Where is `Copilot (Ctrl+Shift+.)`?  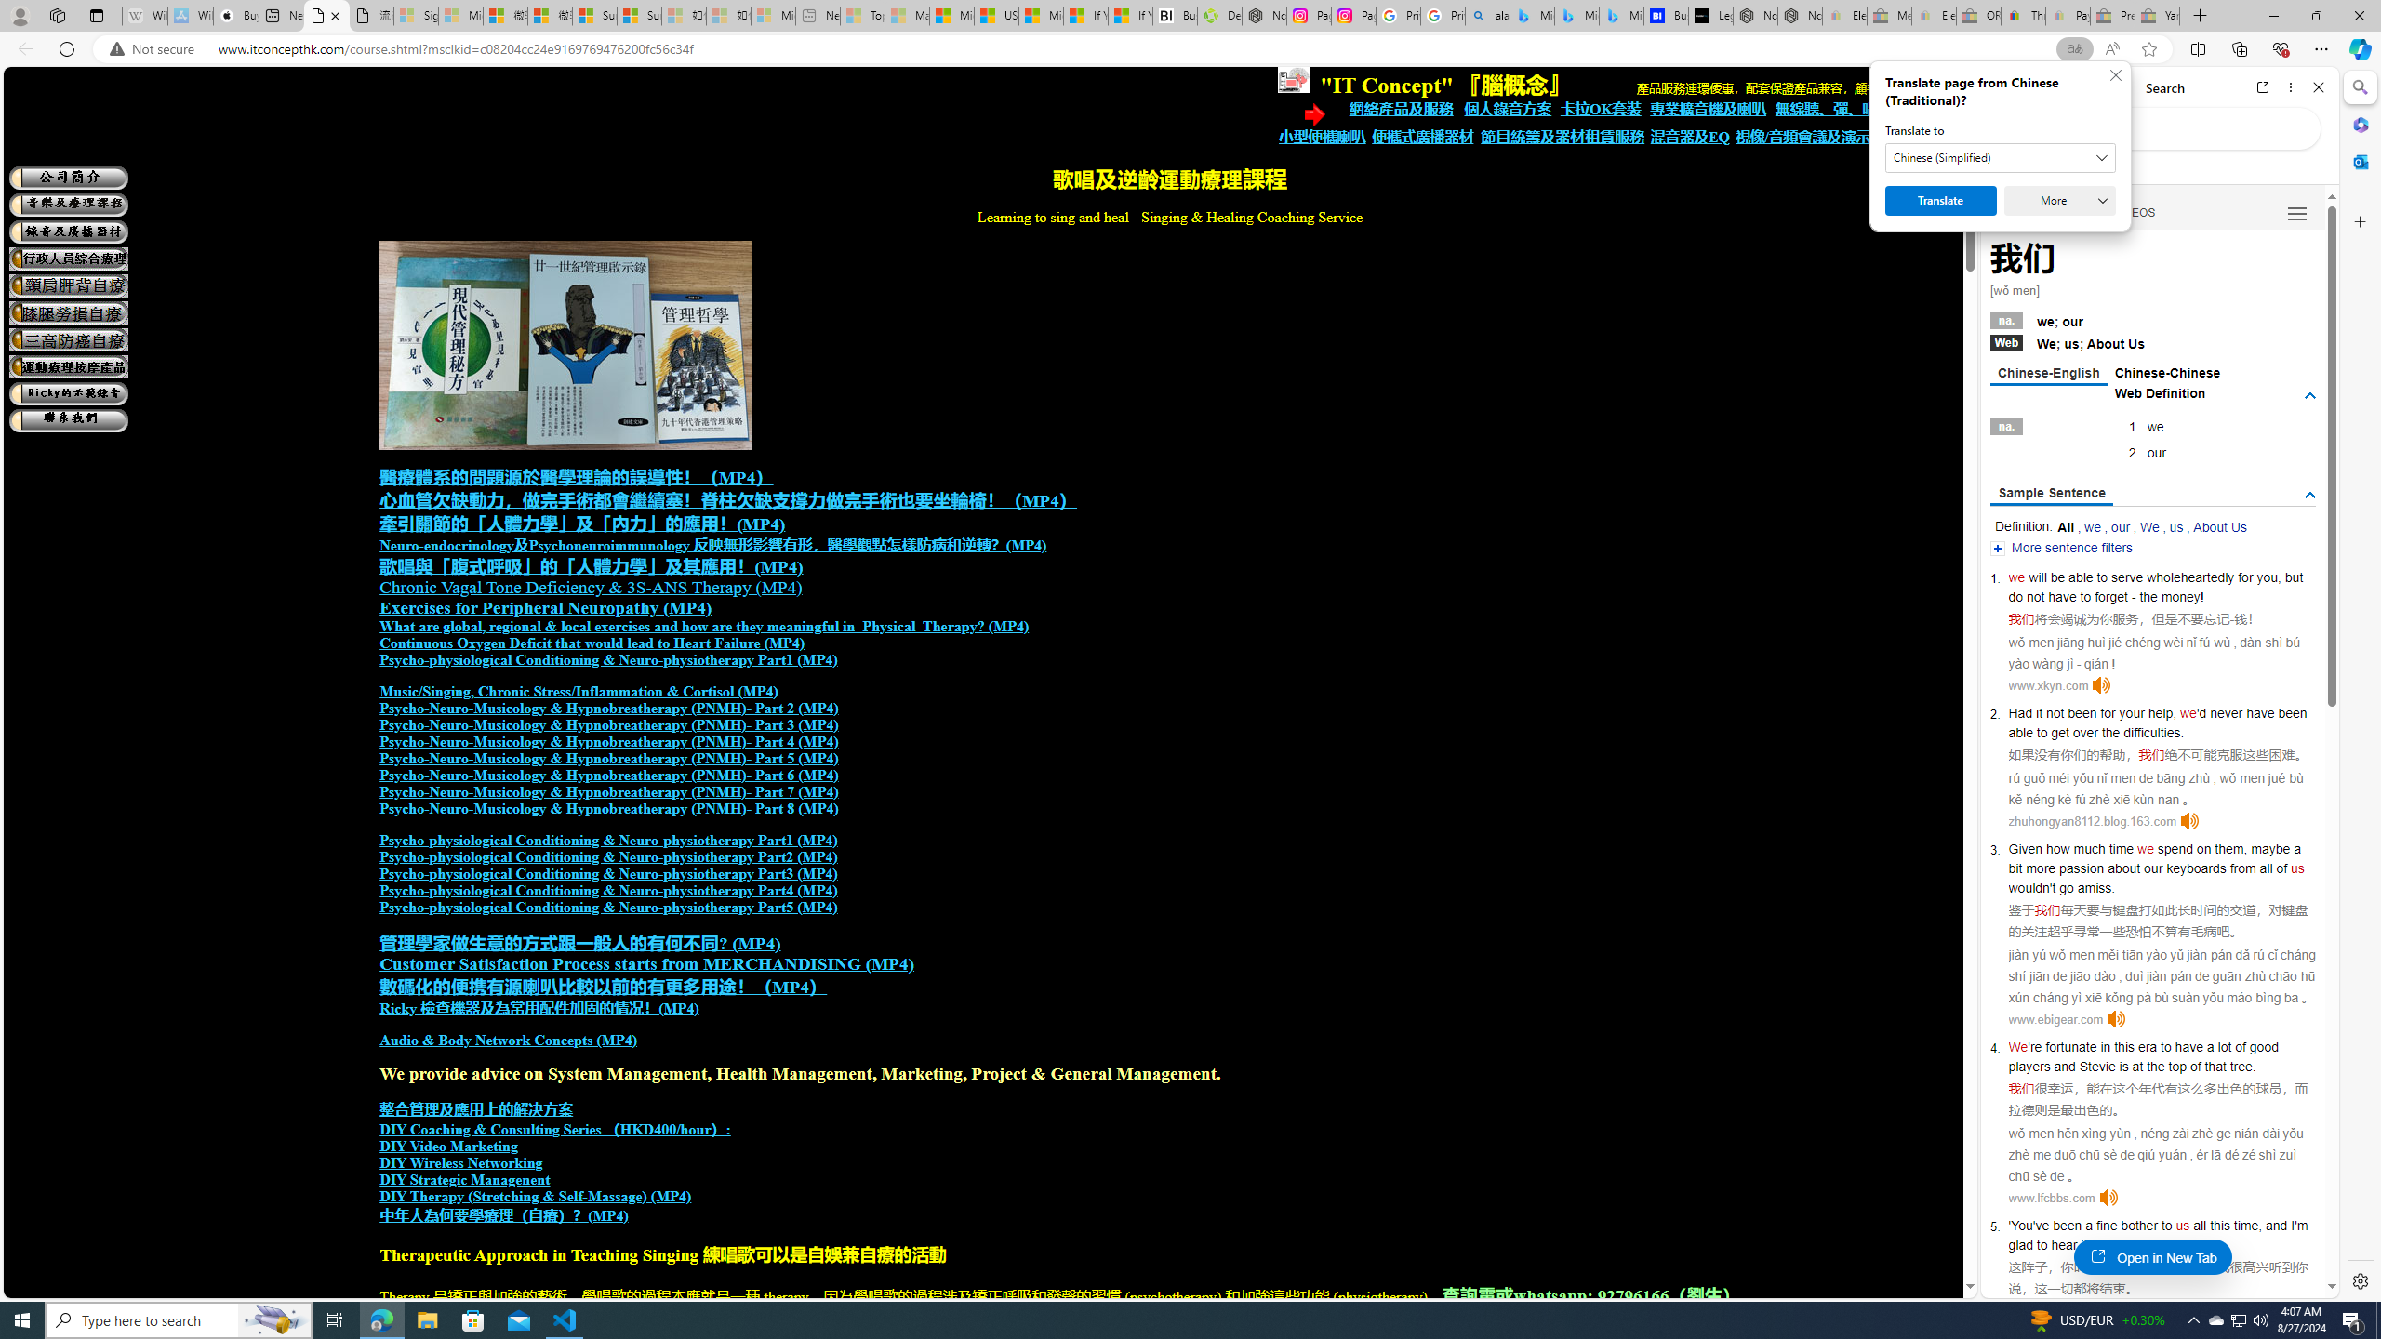
Copilot (Ctrl+Shift+.) is located at coordinates (2359, 48).